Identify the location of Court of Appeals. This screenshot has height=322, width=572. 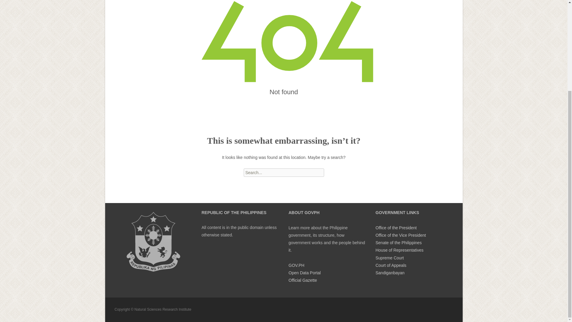
(391, 265).